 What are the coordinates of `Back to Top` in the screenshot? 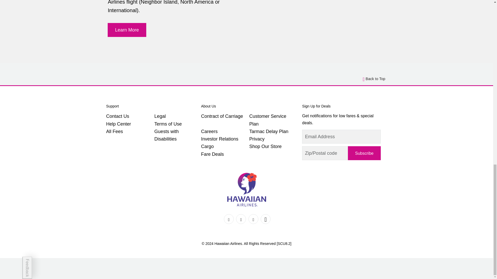 It's located at (374, 79).